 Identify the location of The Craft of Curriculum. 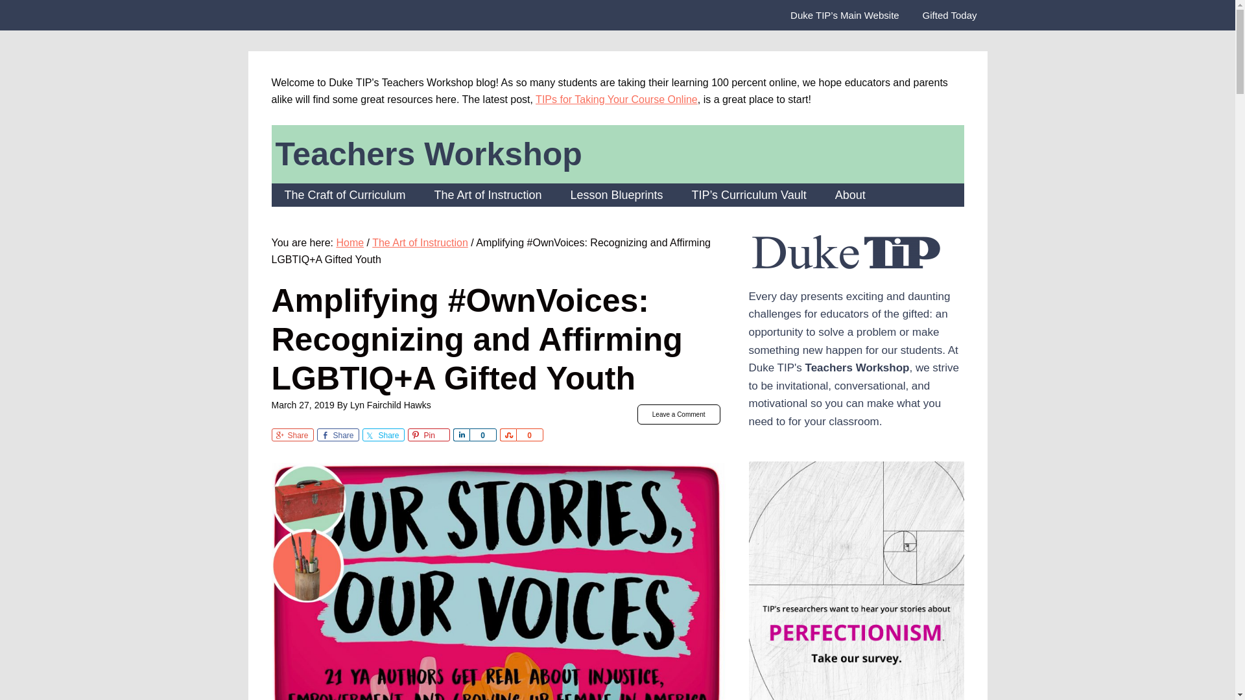
(345, 194).